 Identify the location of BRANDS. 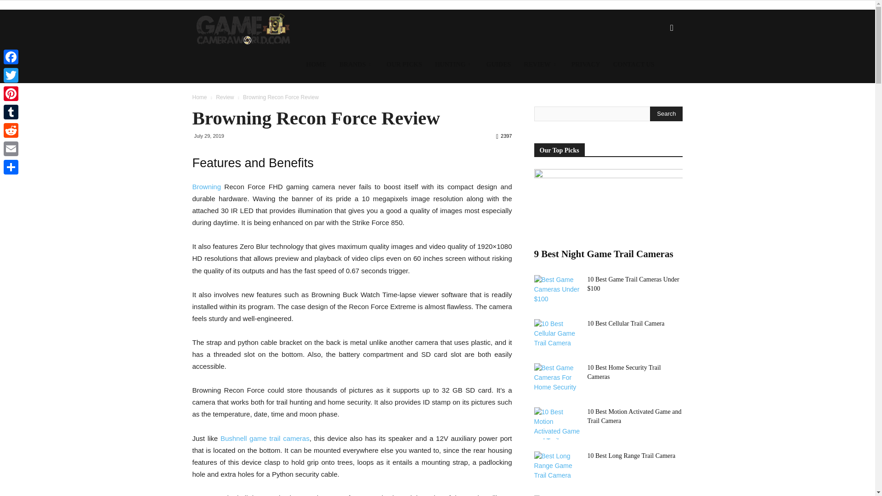
(356, 65).